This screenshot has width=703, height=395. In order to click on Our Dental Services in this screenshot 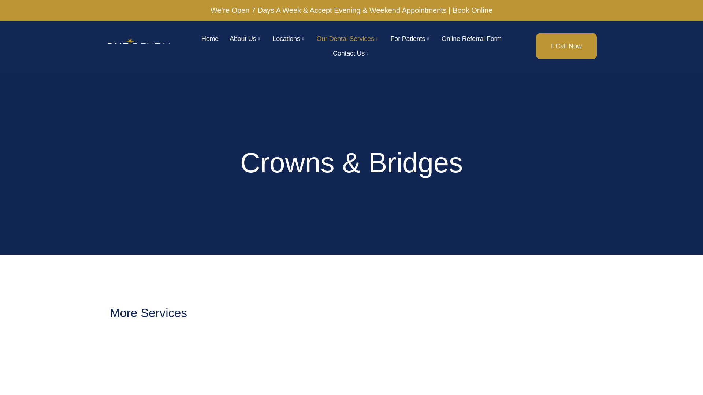, I will do `click(347, 39)`.